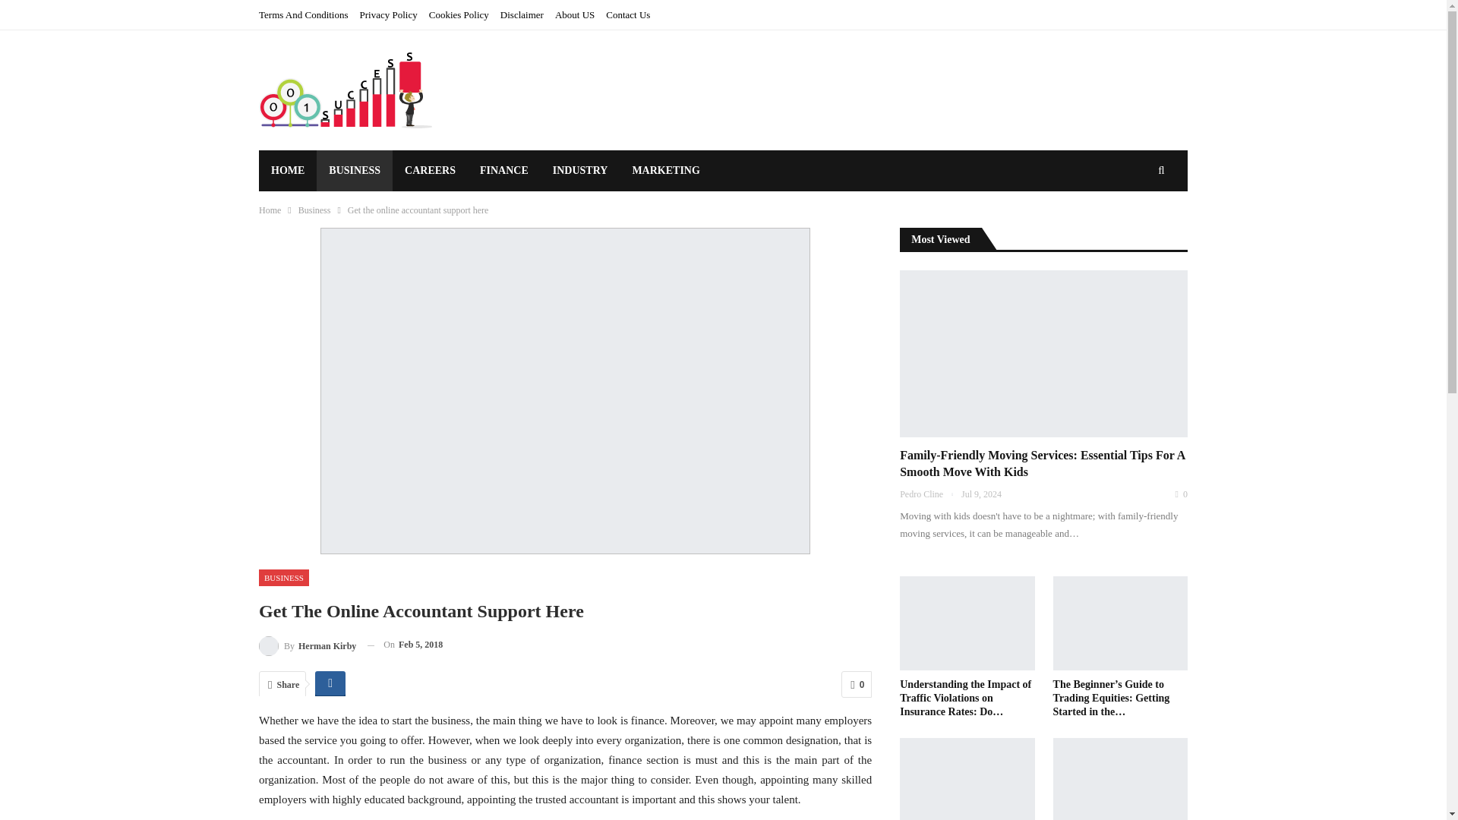  Describe the element at coordinates (304, 14) in the screenshot. I see `Terms And Conditions` at that location.